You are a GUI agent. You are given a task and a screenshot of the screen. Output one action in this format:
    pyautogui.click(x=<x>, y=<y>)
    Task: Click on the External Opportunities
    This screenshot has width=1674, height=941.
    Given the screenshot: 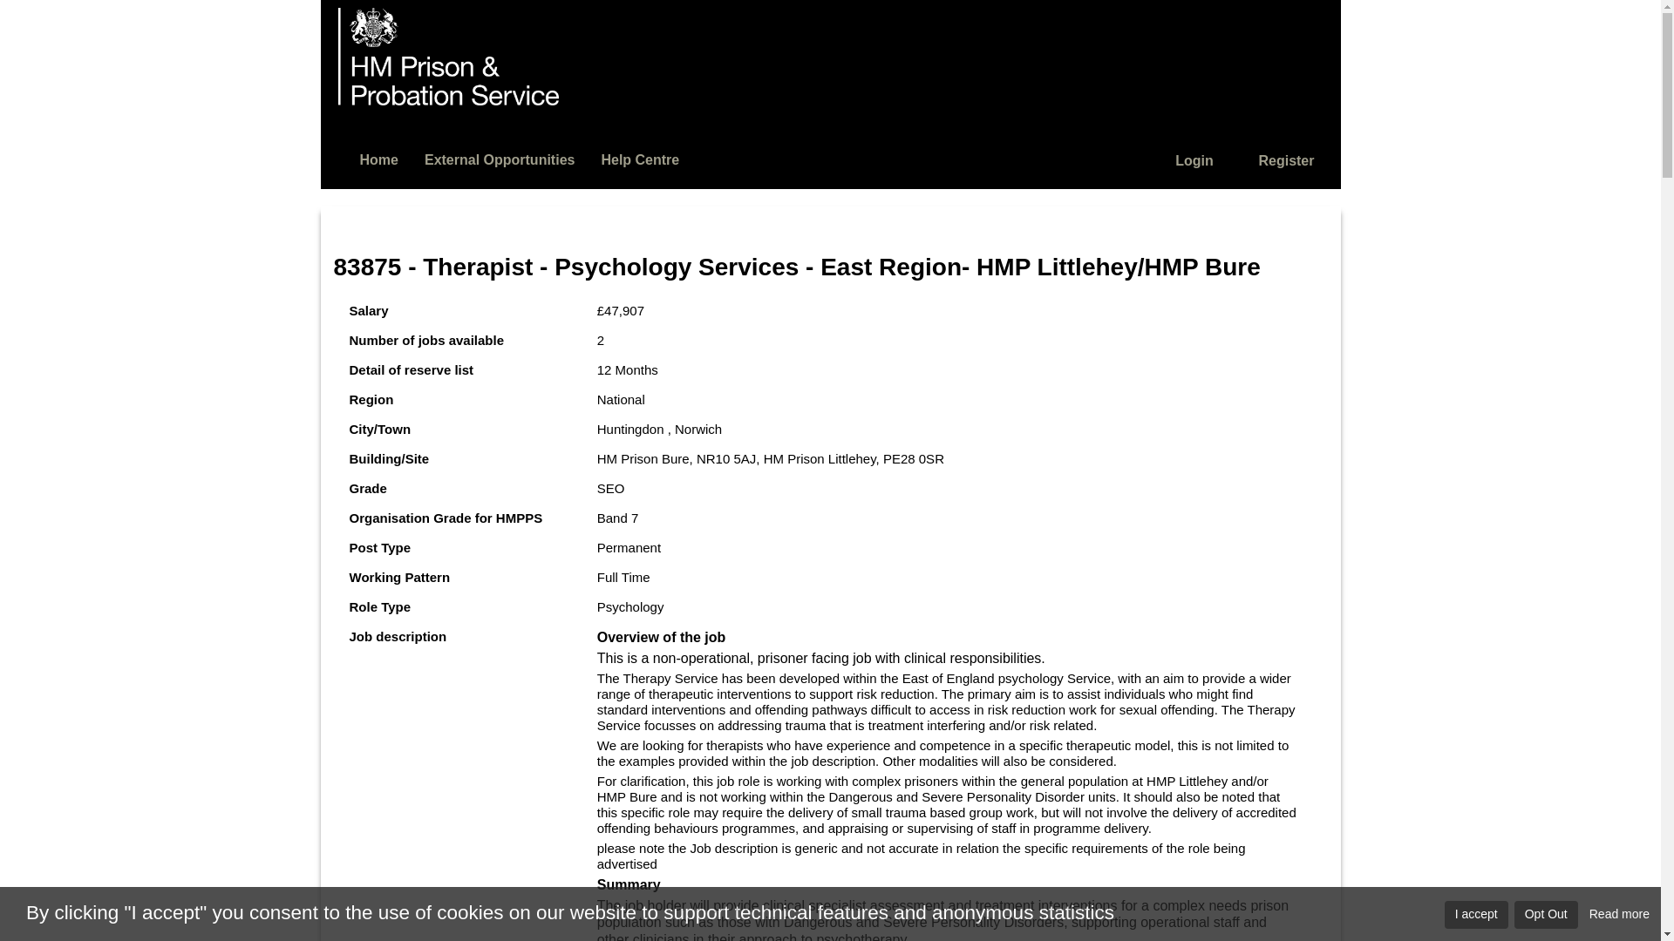 What is the action you would take?
    pyautogui.click(x=499, y=159)
    